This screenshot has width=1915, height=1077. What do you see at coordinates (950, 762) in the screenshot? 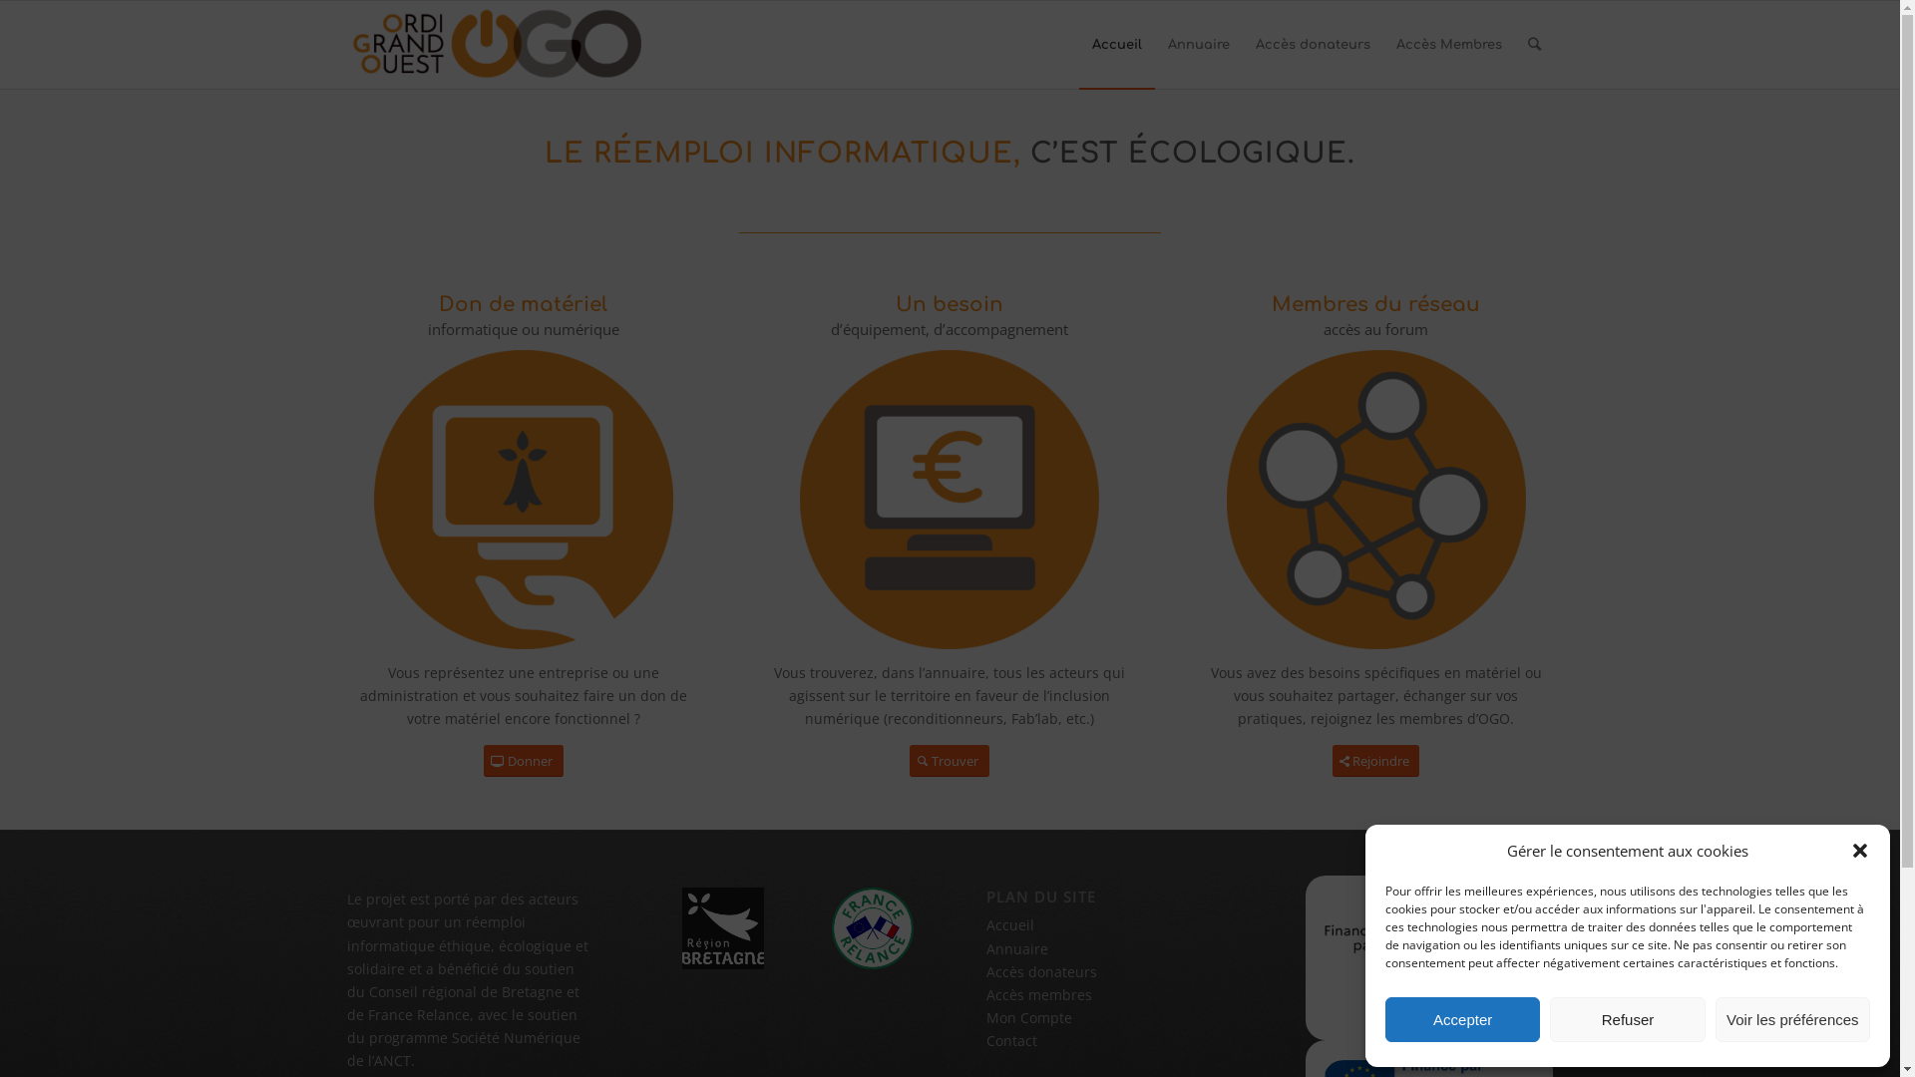
I see `Trouver` at bounding box center [950, 762].